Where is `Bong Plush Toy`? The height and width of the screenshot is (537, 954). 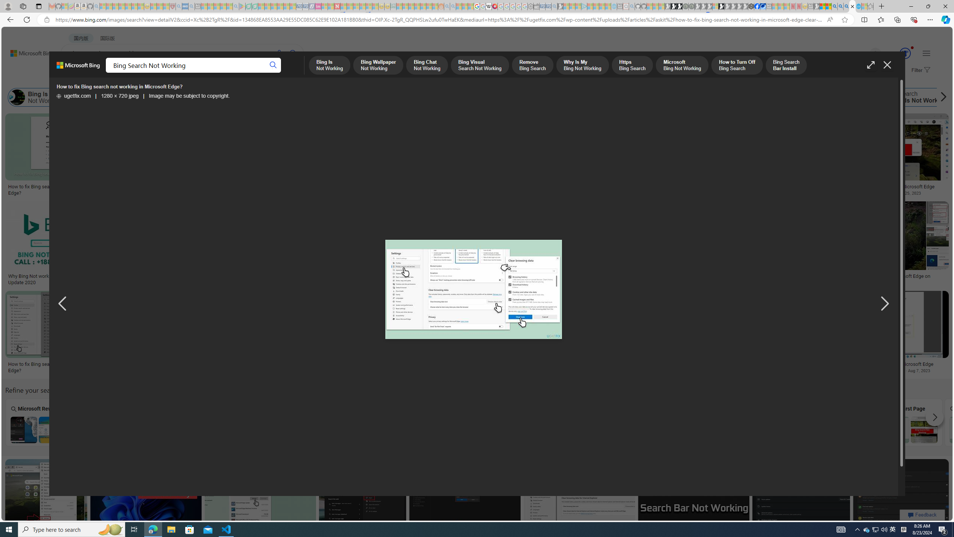 Bong Plush Toy is located at coordinates (530, 161).